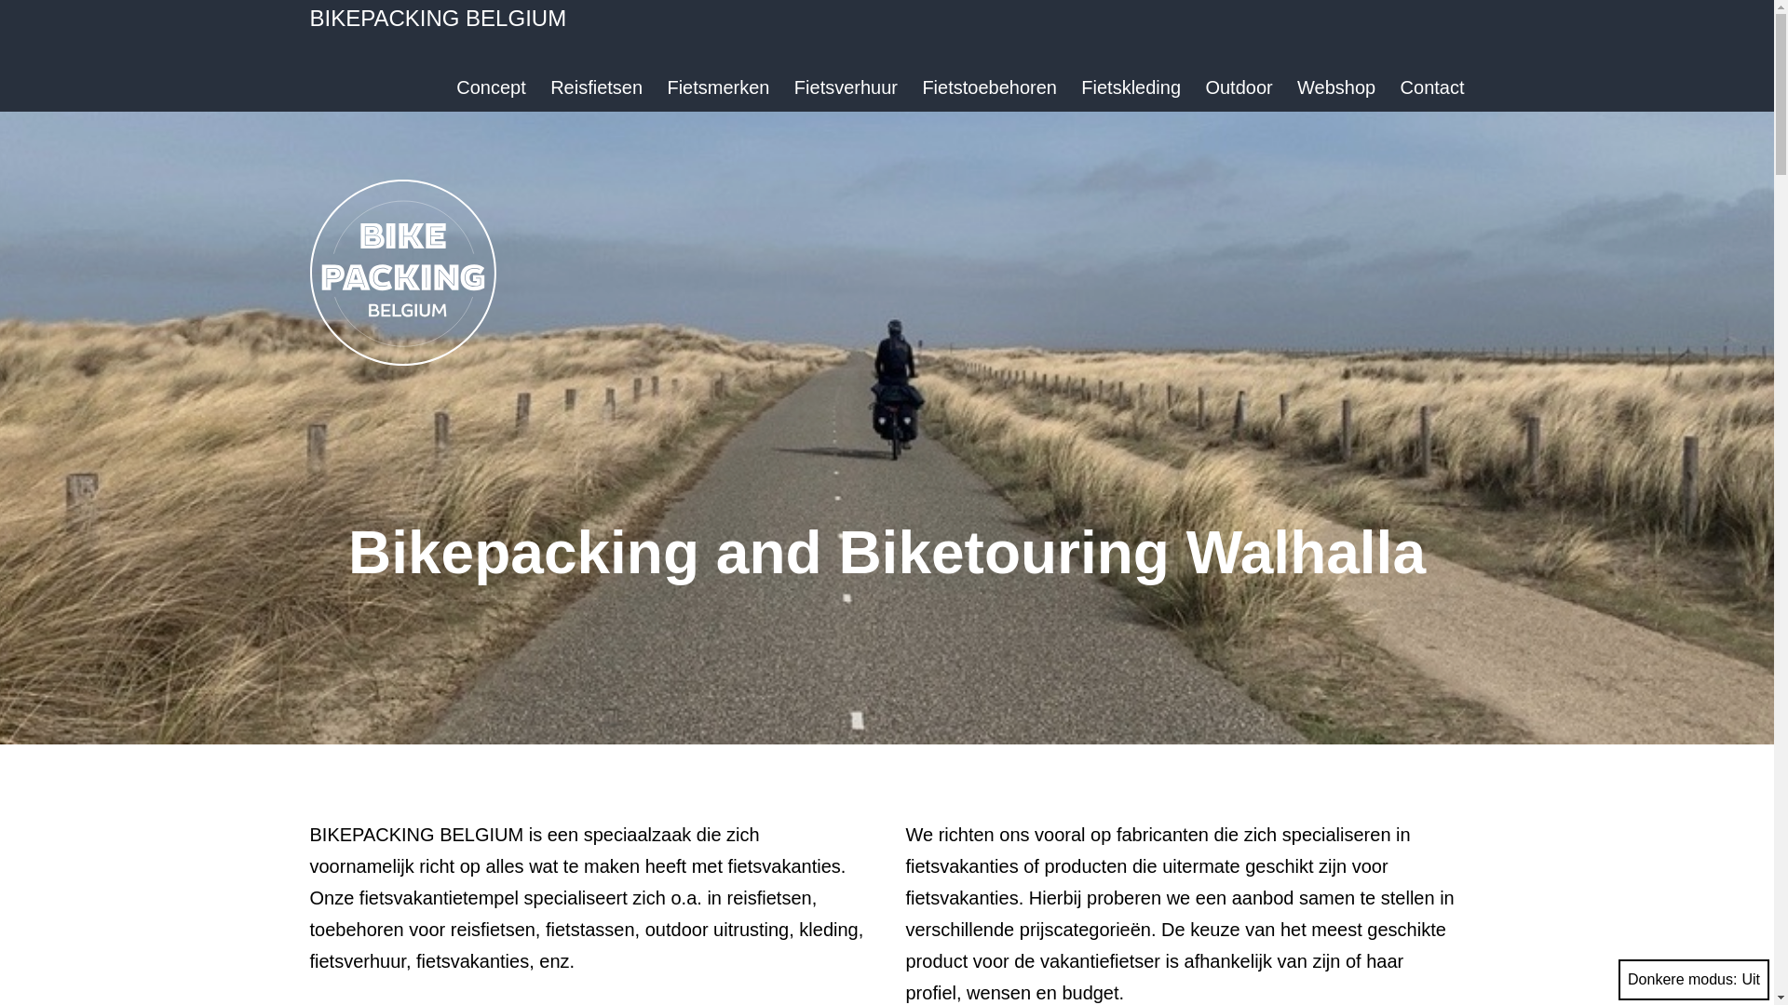 This screenshot has height=1005, width=1788. I want to click on Concept, so click(492, 87).